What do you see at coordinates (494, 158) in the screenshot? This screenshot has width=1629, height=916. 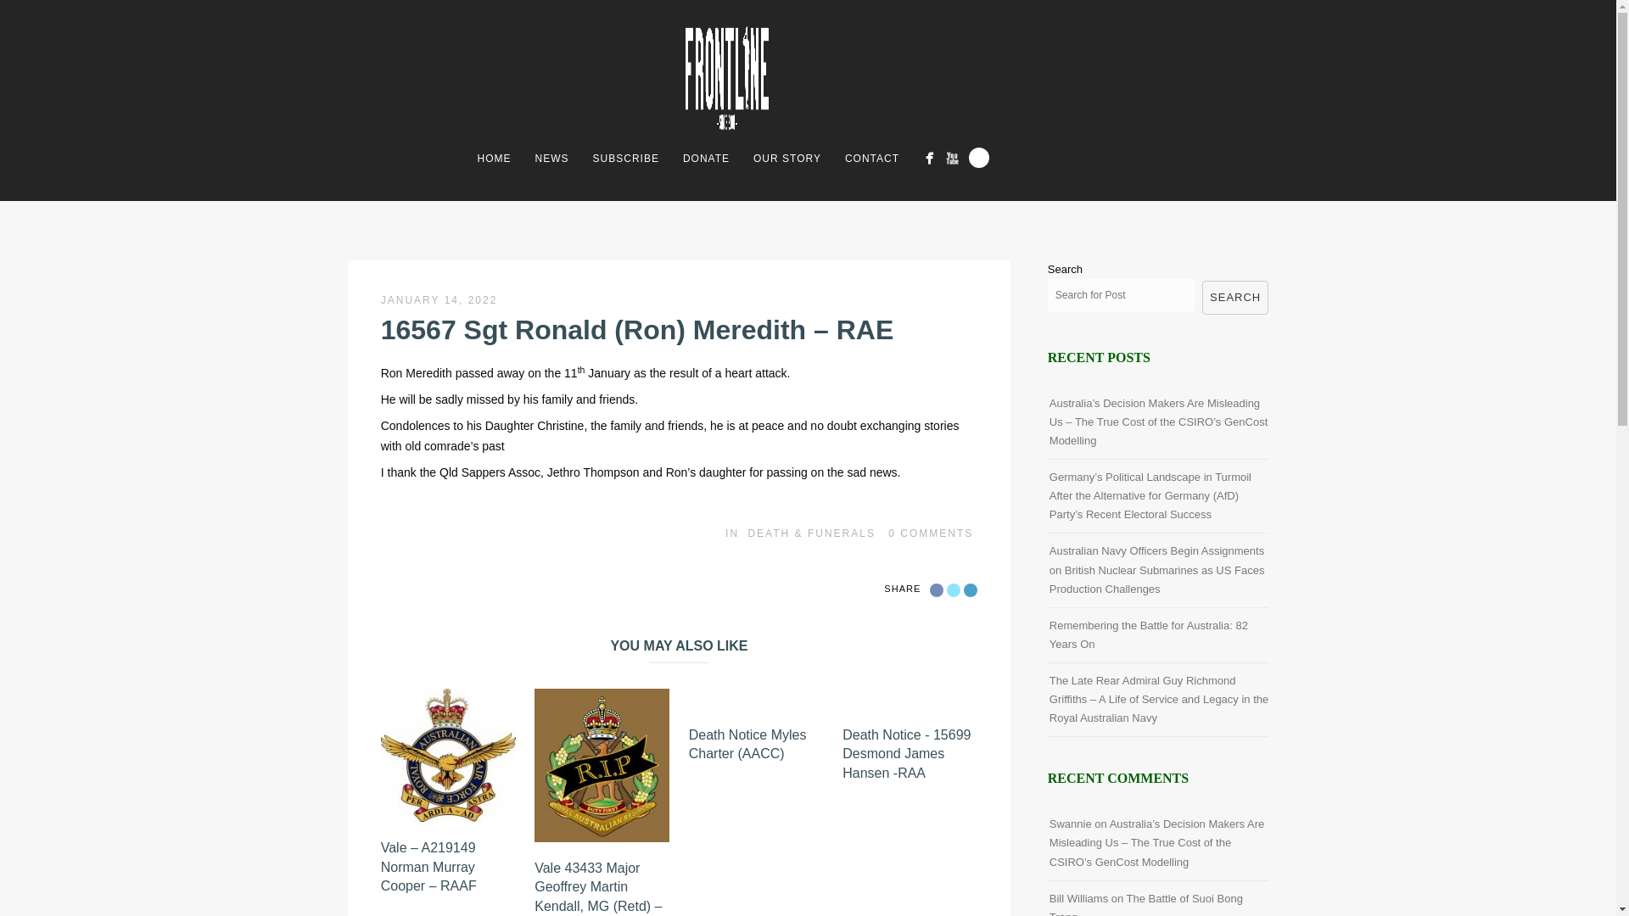 I see `HOME` at bounding box center [494, 158].